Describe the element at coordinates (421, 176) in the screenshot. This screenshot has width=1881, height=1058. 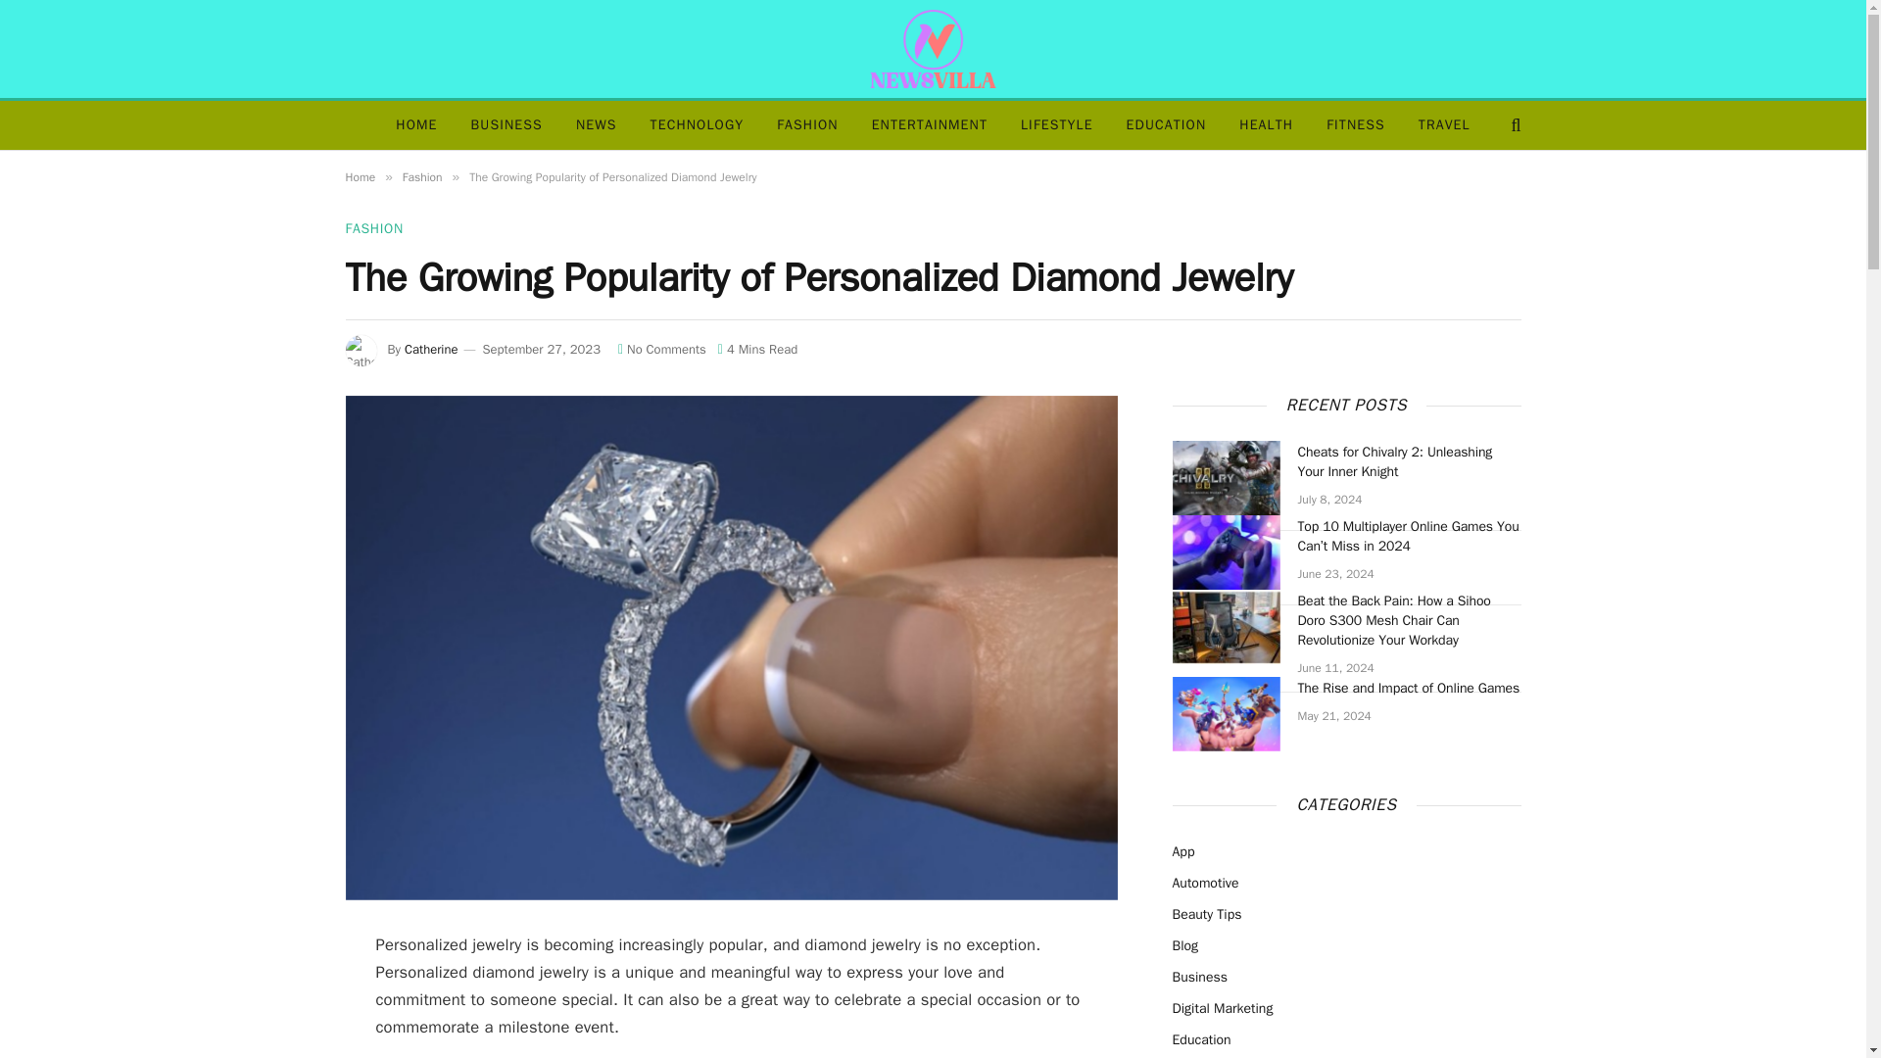
I see `Fashion` at that location.